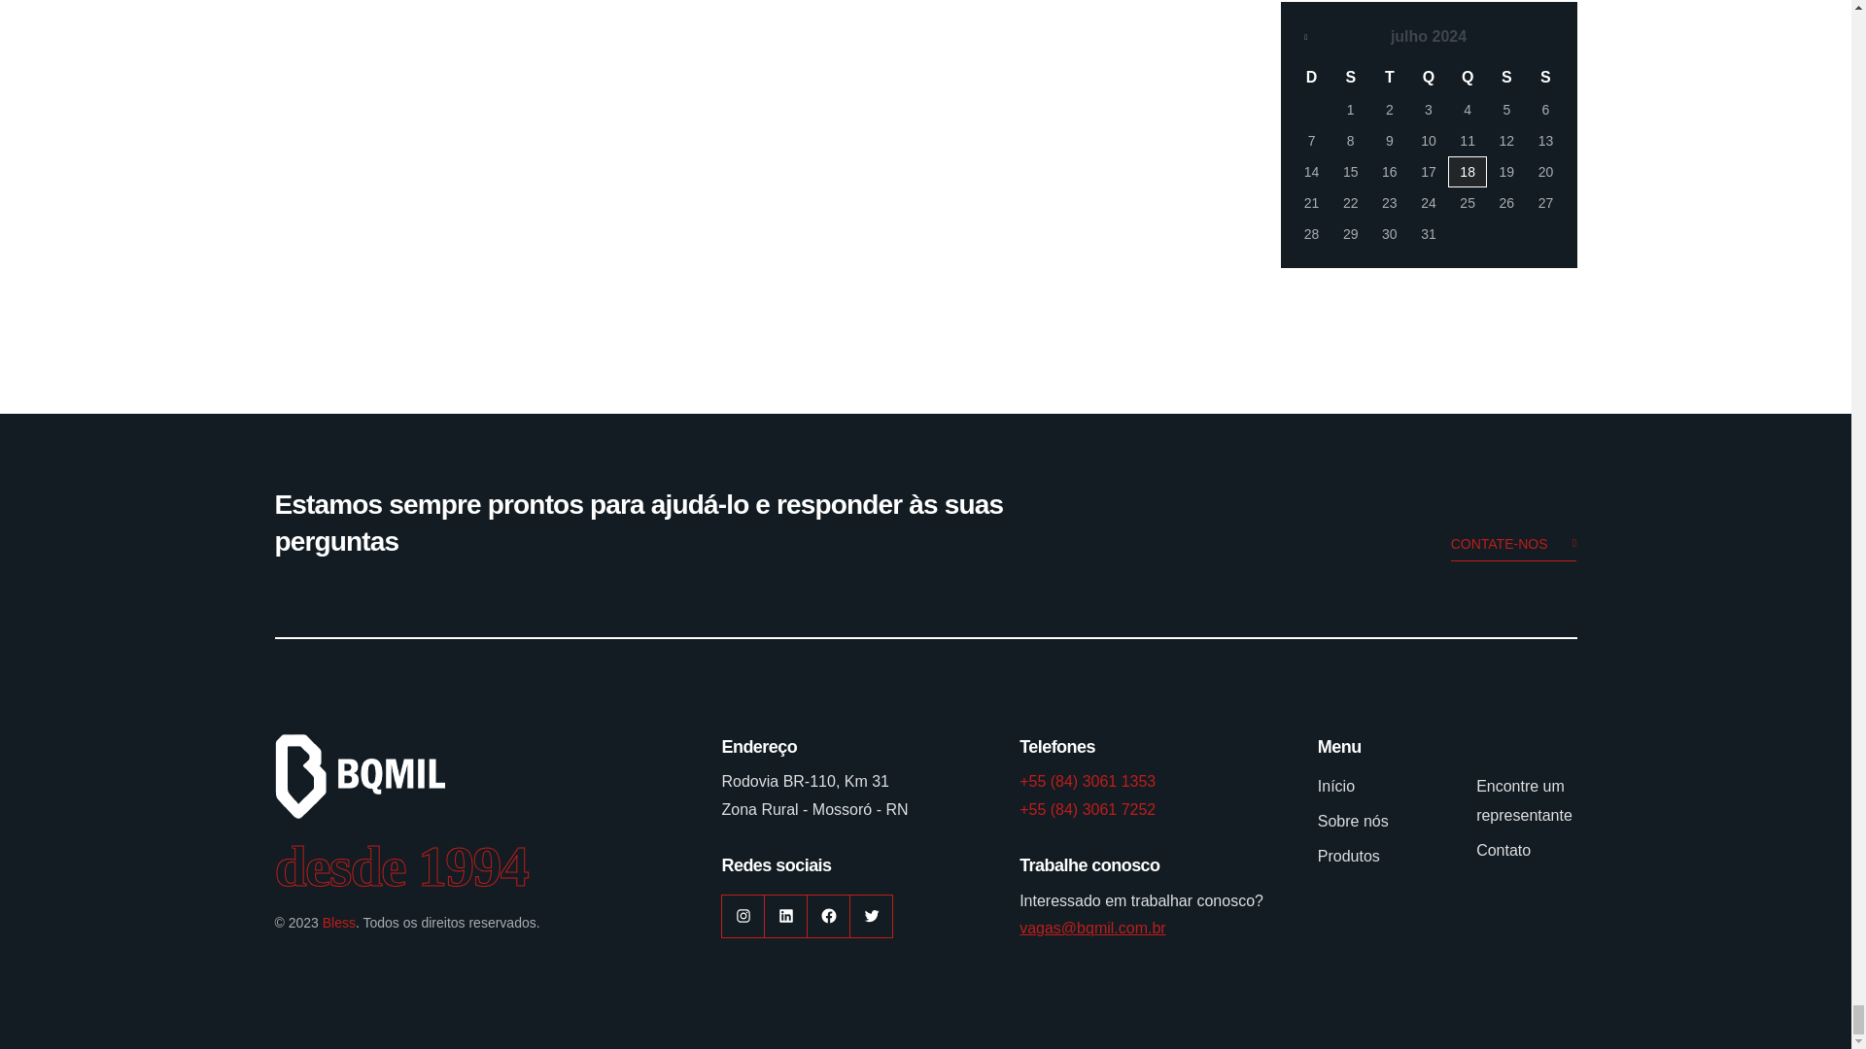  I want to click on domingo, so click(1312, 78).